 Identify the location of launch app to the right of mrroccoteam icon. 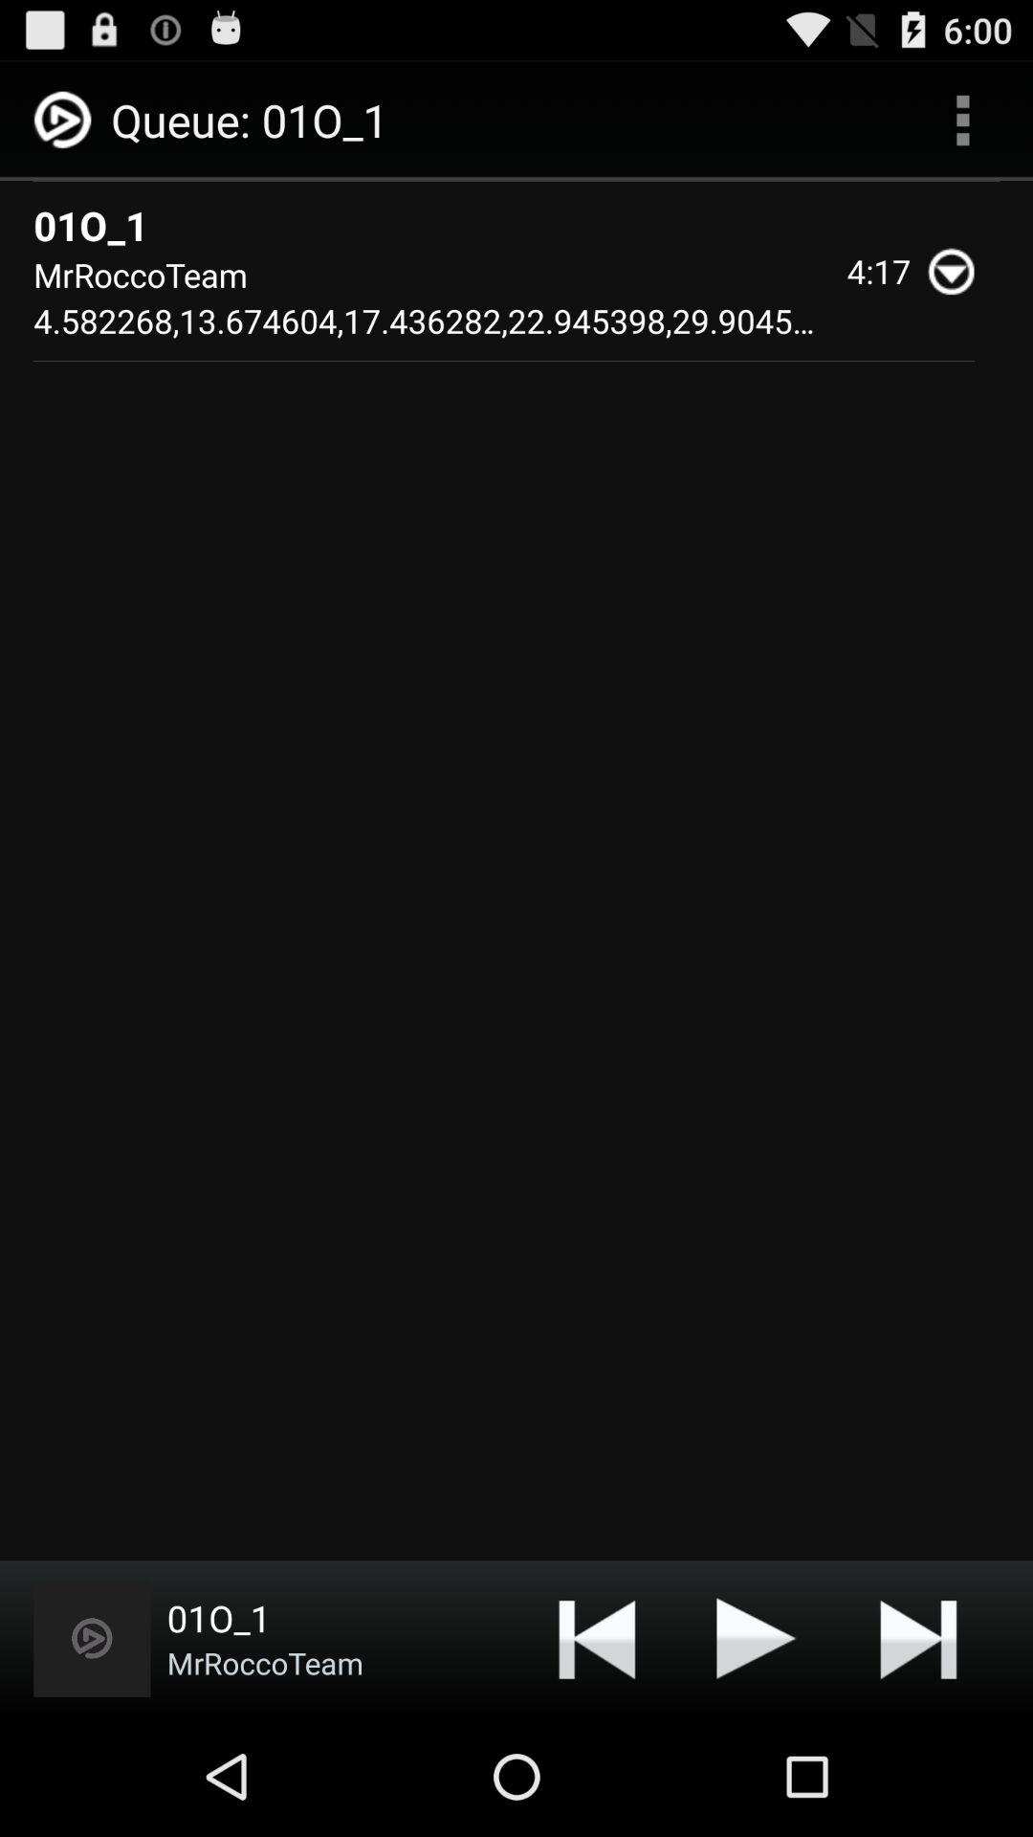
(597, 1638).